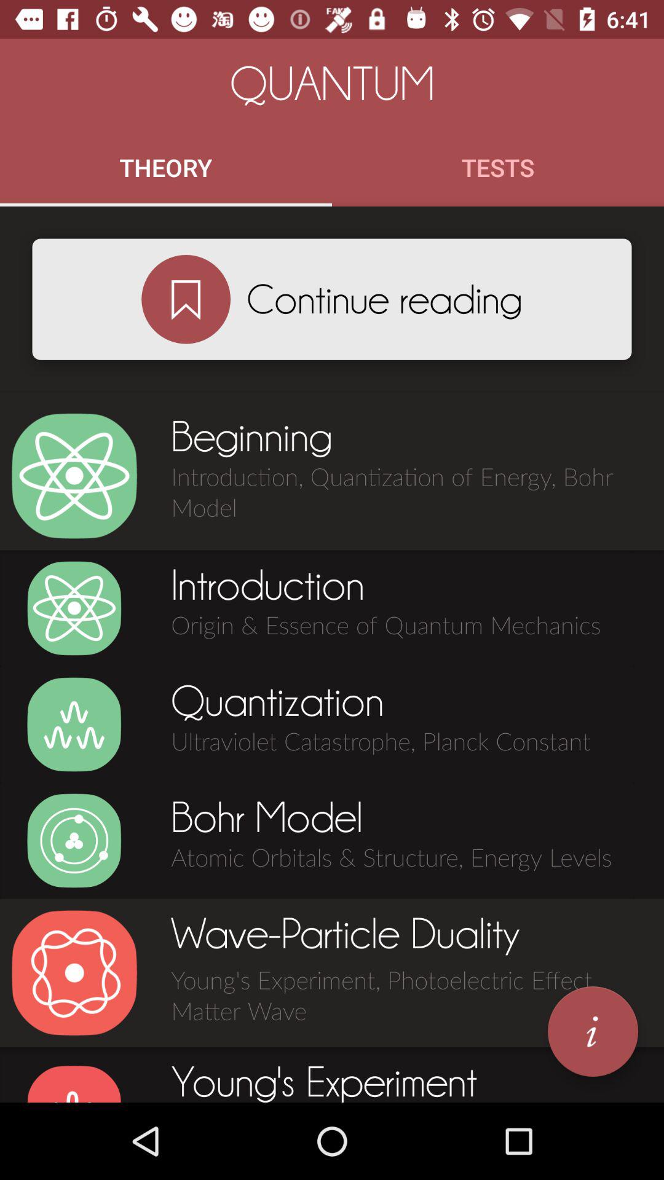 The height and width of the screenshot is (1180, 664). What do you see at coordinates (593, 1031) in the screenshot?
I see `select icon to the right of young's experiment item` at bounding box center [593, 1031].